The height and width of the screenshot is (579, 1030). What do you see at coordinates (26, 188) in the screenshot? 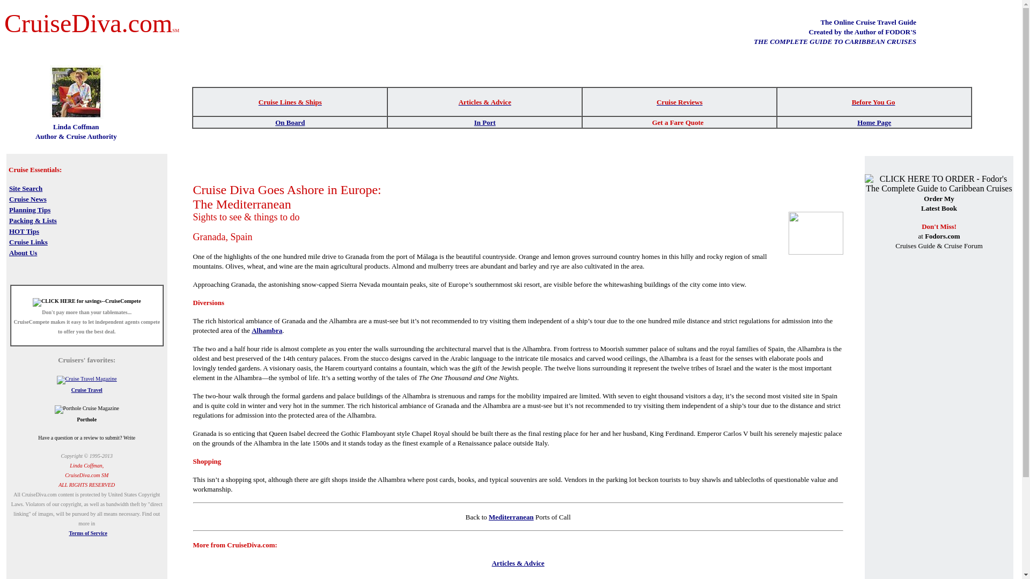
I see `Site Search` at bounding box center [26, 188].